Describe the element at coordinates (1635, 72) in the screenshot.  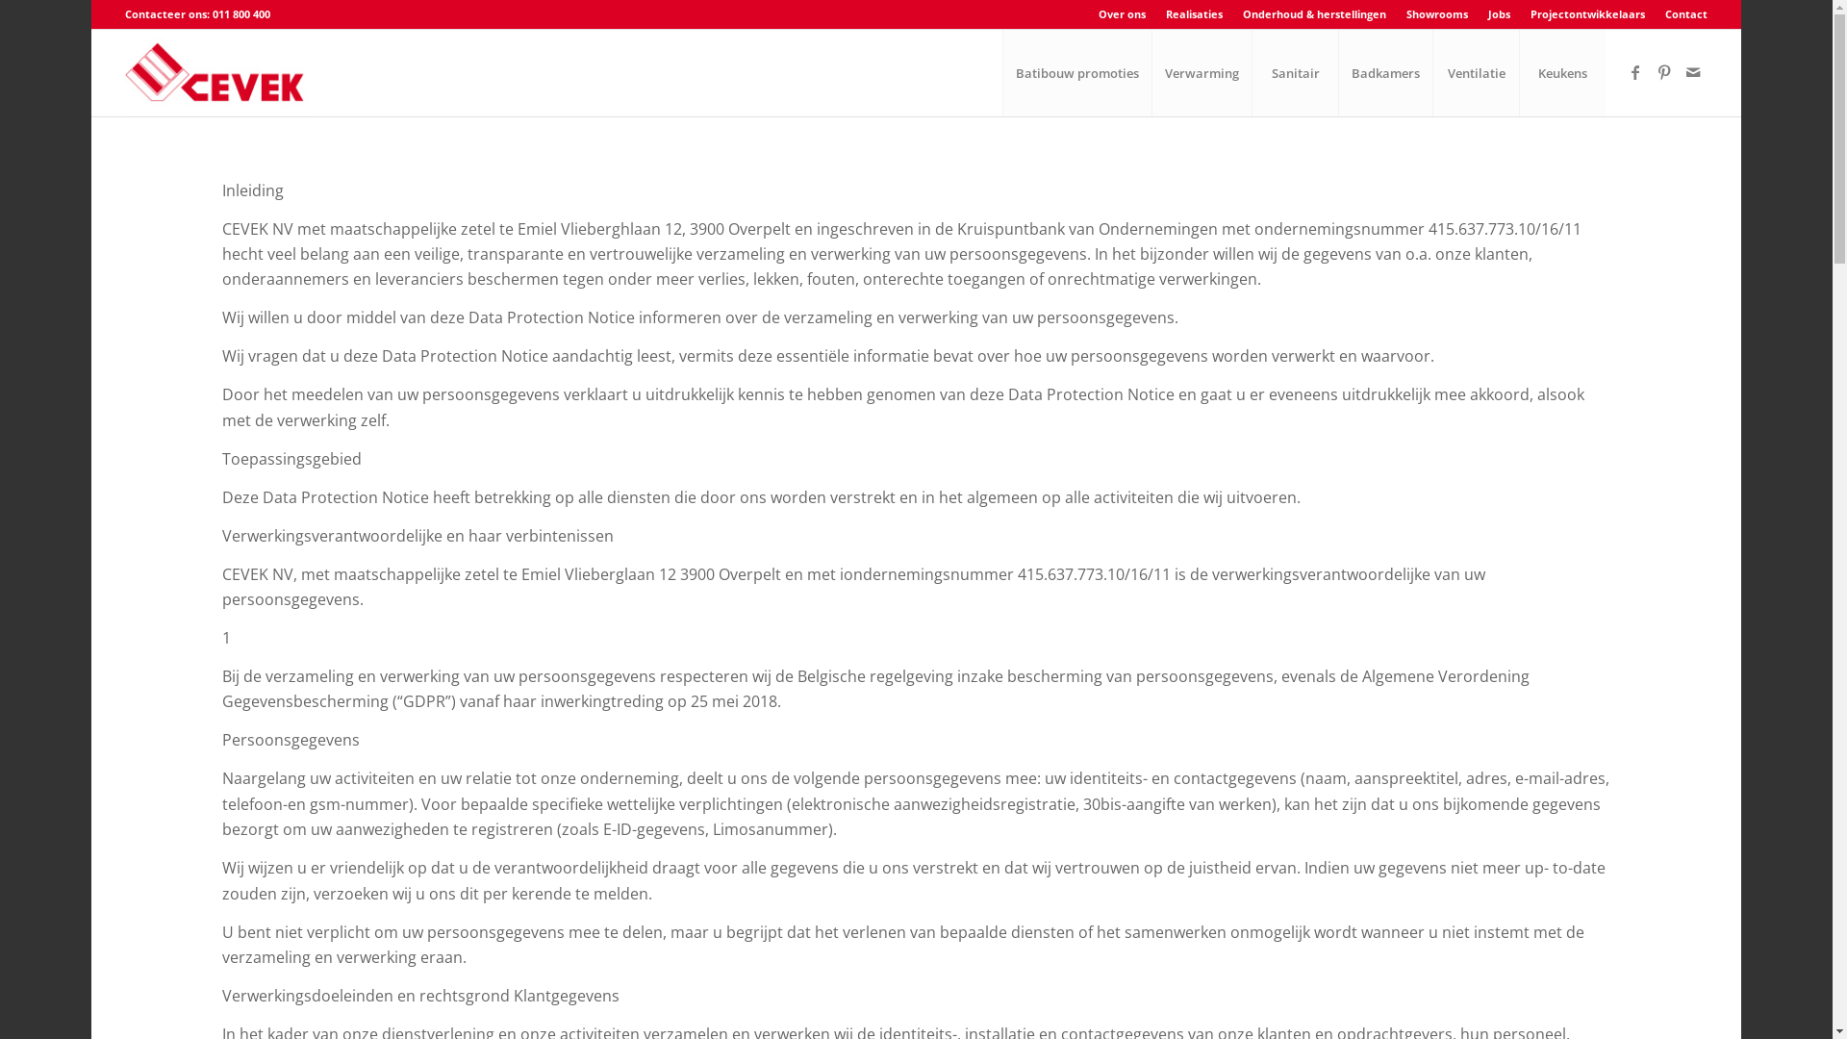
I see `Facebook` at that location.